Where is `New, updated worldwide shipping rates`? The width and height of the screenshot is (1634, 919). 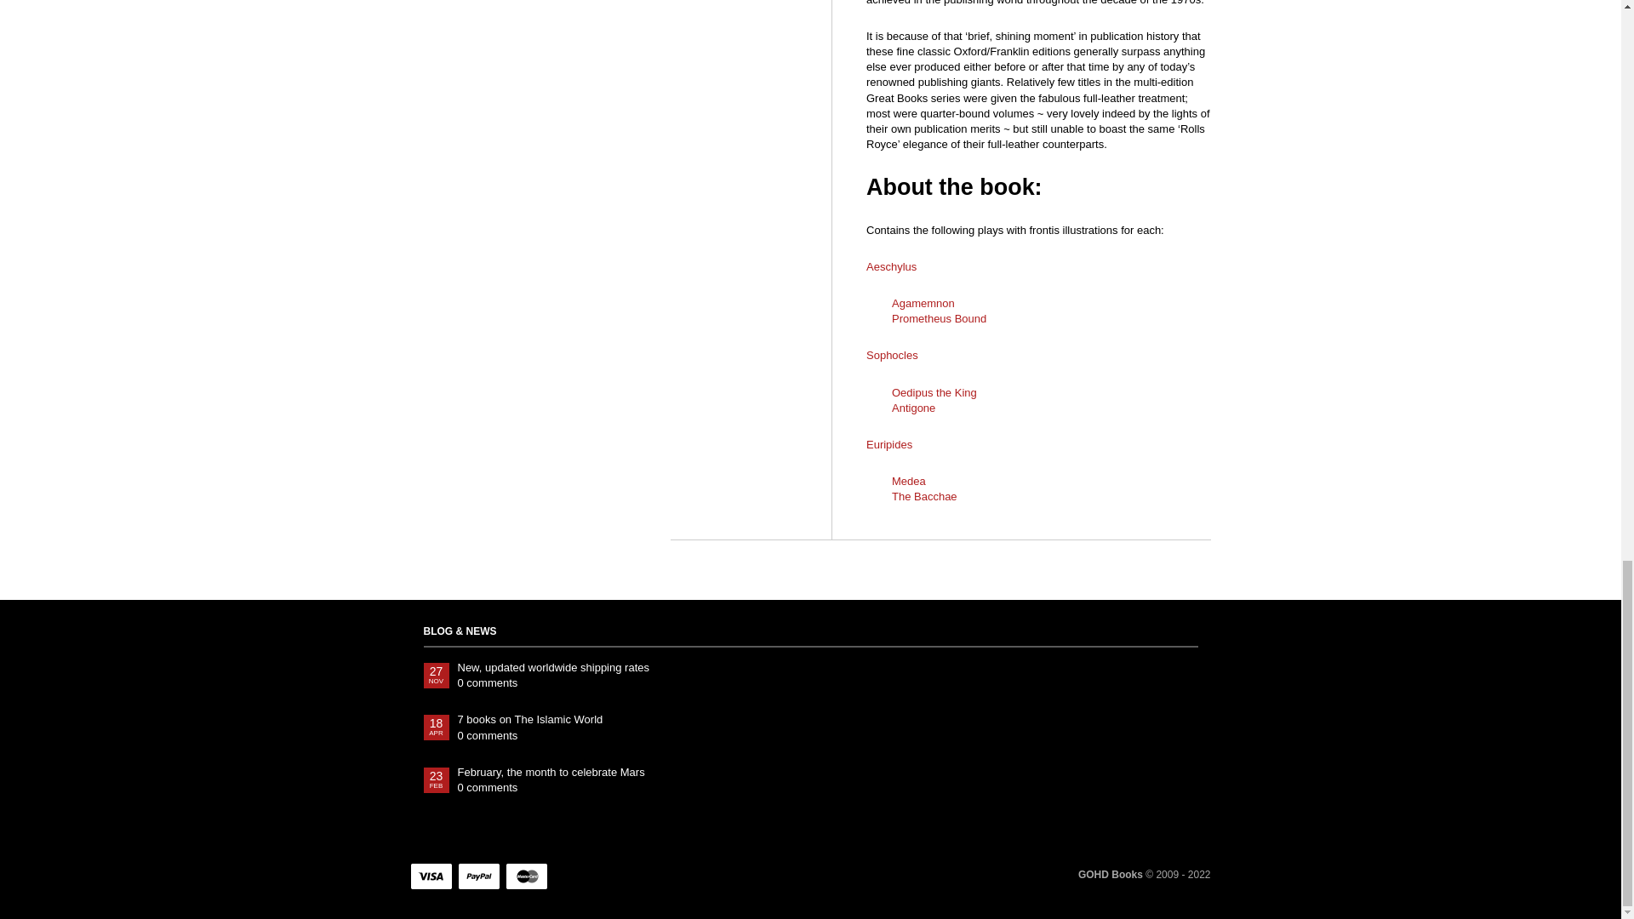
New, updated worldwide shipping rates is located at coordinates (827, 667).